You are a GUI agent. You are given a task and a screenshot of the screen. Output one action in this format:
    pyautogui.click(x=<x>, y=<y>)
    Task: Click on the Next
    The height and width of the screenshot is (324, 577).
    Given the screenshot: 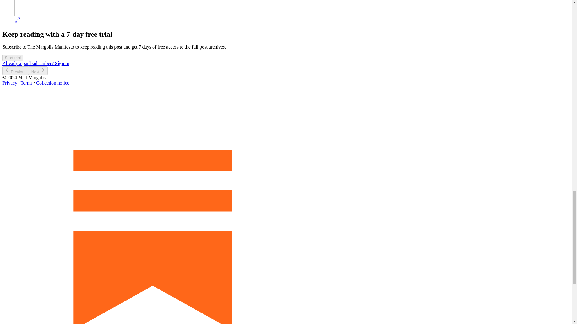 What is the action you would take?
    pyautogui.click(x=38, y=70)
    